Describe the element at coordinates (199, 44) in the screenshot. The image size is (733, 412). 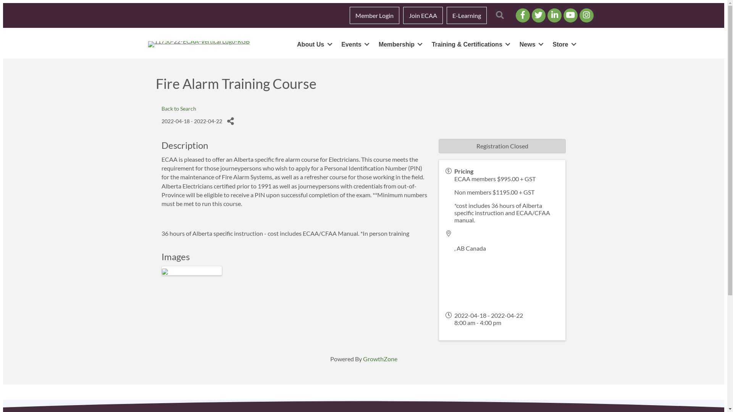
I see `11750-22-ECAA-Vertical Logo-RGB` at that location.